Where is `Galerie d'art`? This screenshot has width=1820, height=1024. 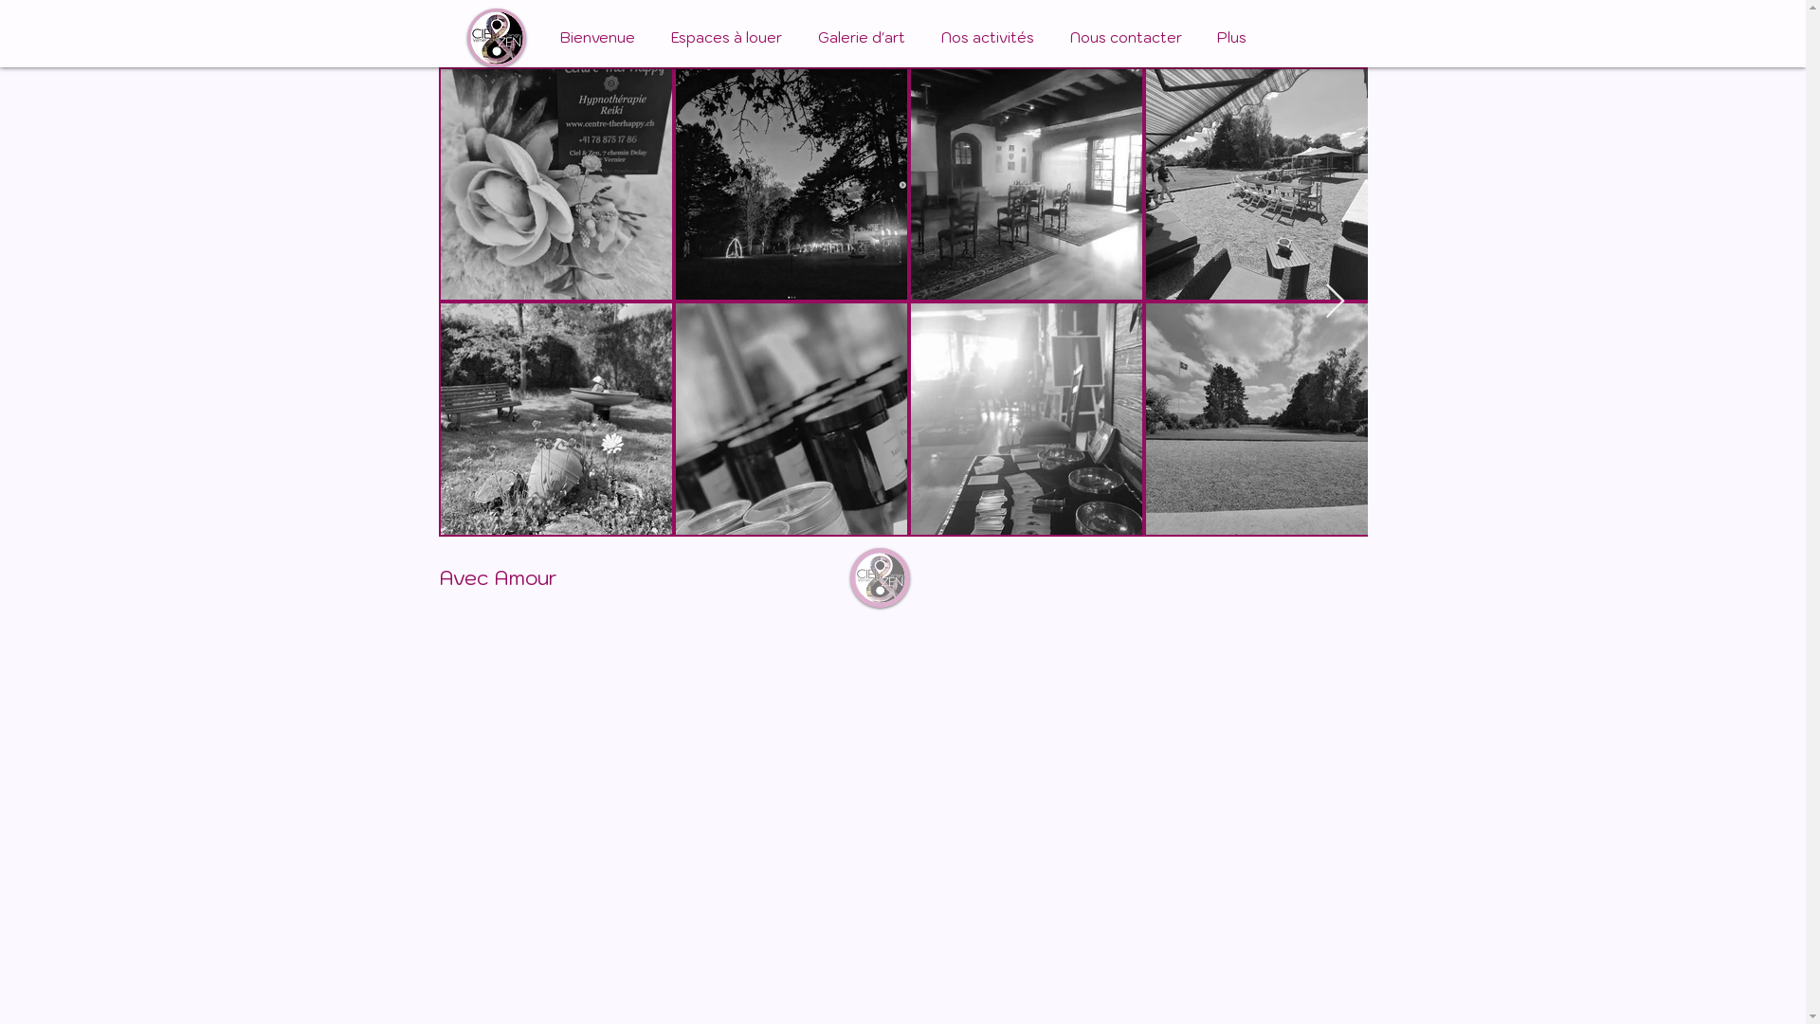
Galerie d'art is located at coordinates (862, 38).